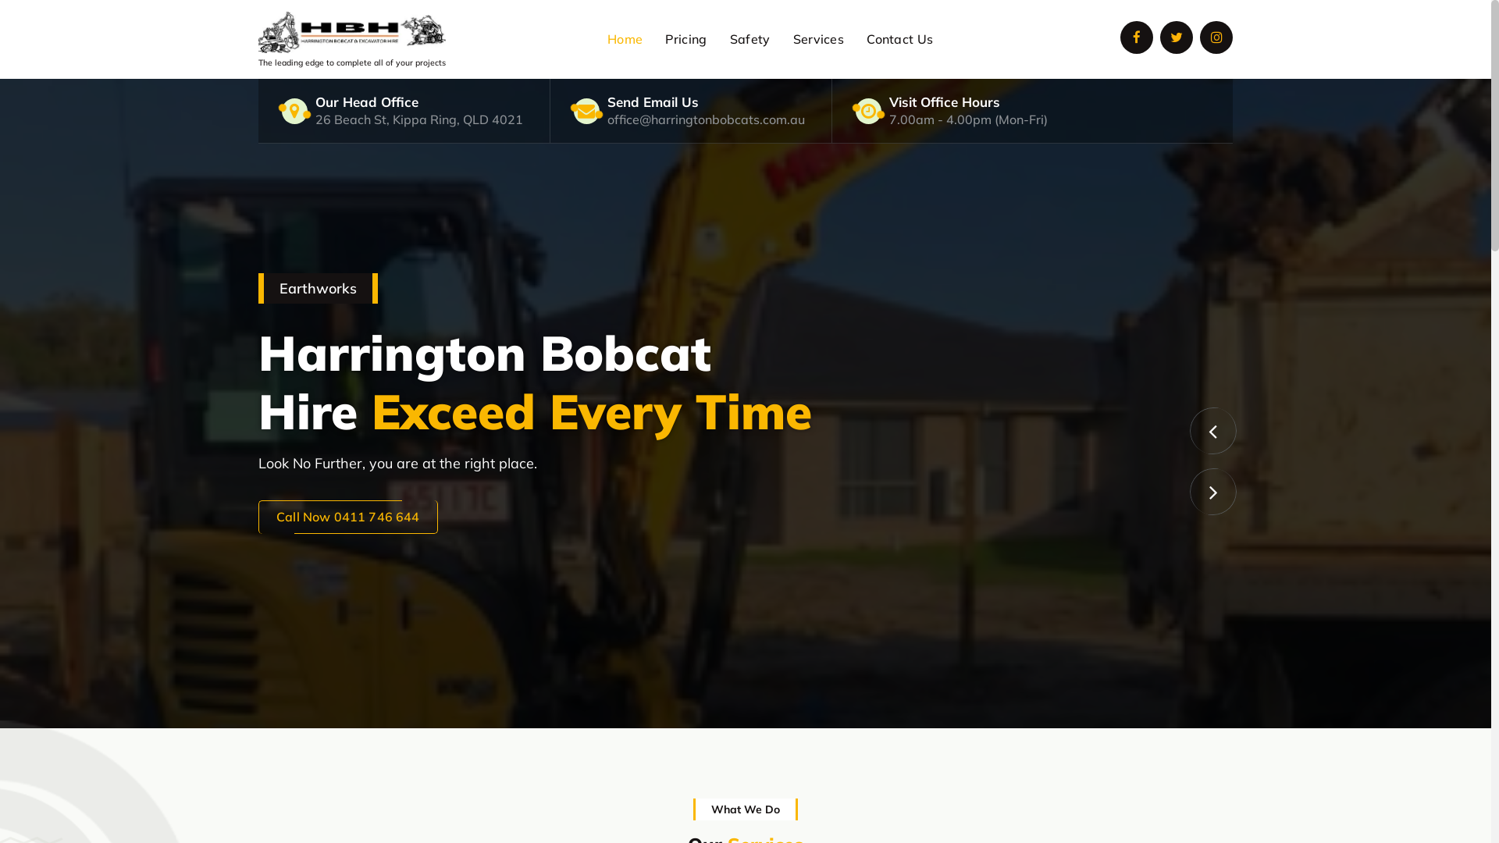 Image resolution: width=1499 pixels, height=843 pixels. I want to click on Earthworks, so click(746, 404).